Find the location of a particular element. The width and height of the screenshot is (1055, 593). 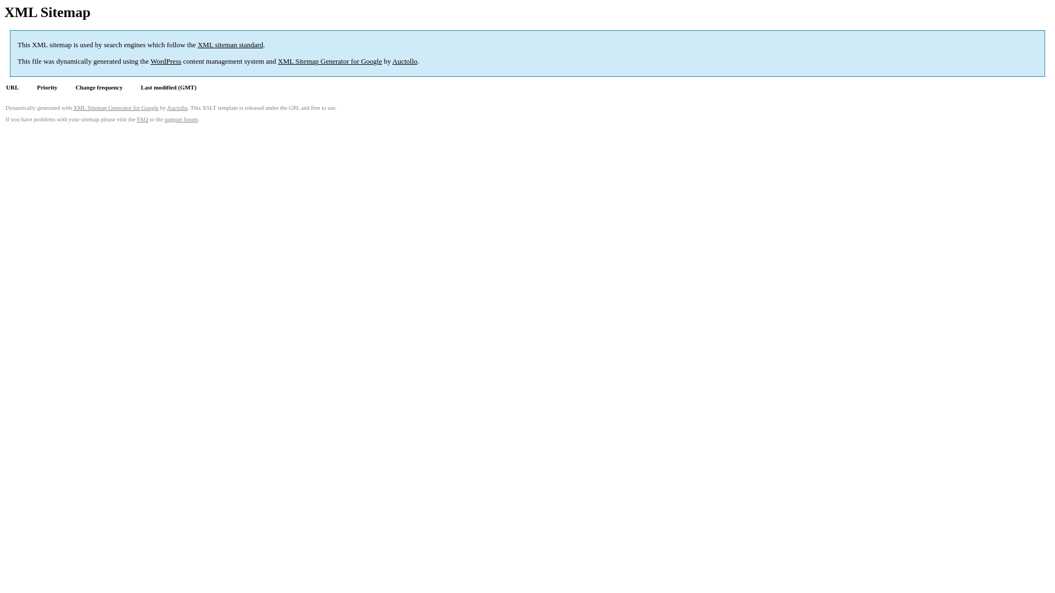

Auctollo is located at coordinates (177, 108).